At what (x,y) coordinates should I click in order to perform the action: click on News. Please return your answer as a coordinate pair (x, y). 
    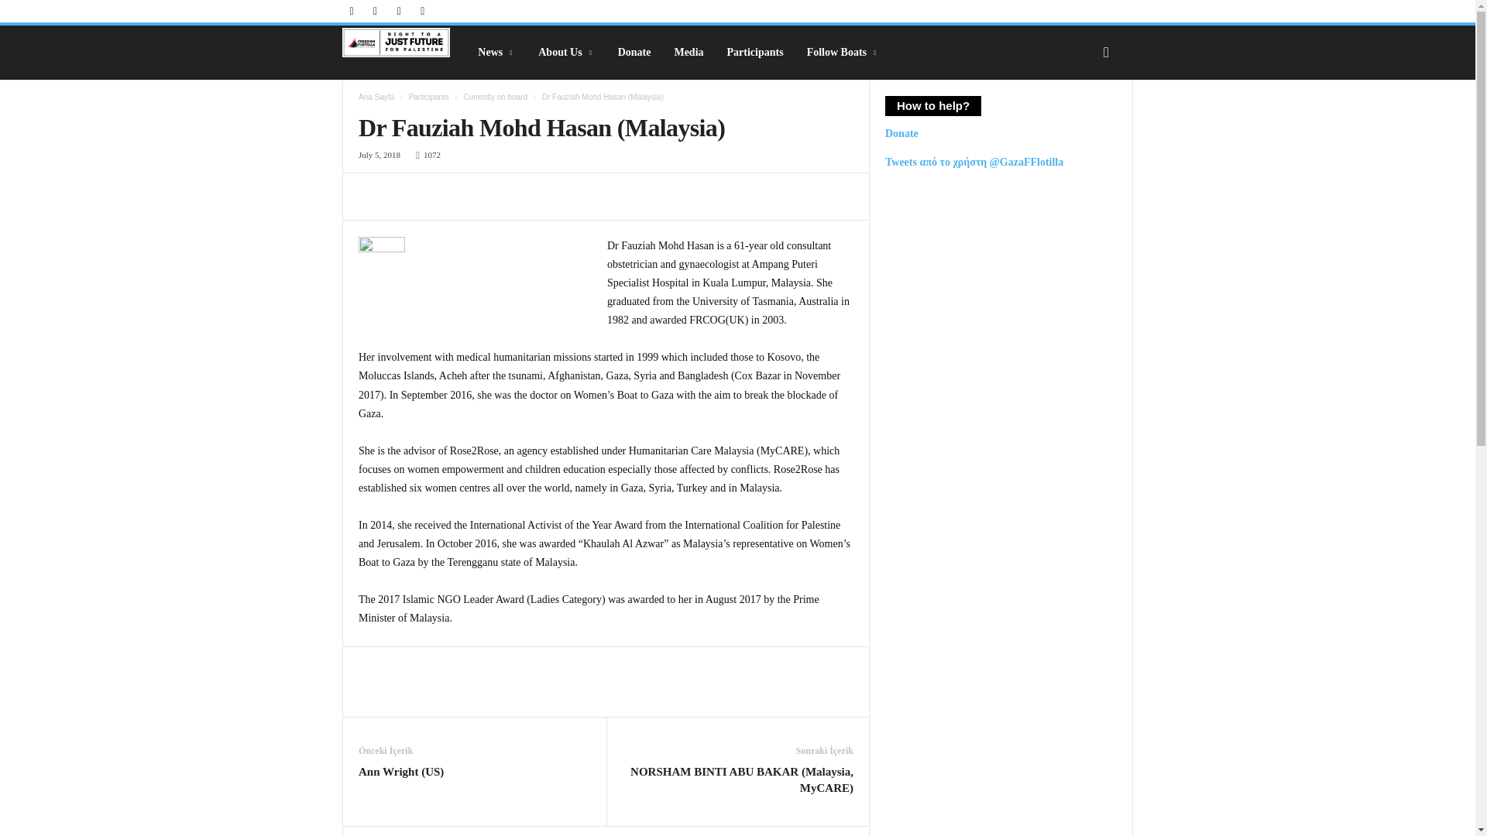
    Looking at the image, I should click on (496, 53).